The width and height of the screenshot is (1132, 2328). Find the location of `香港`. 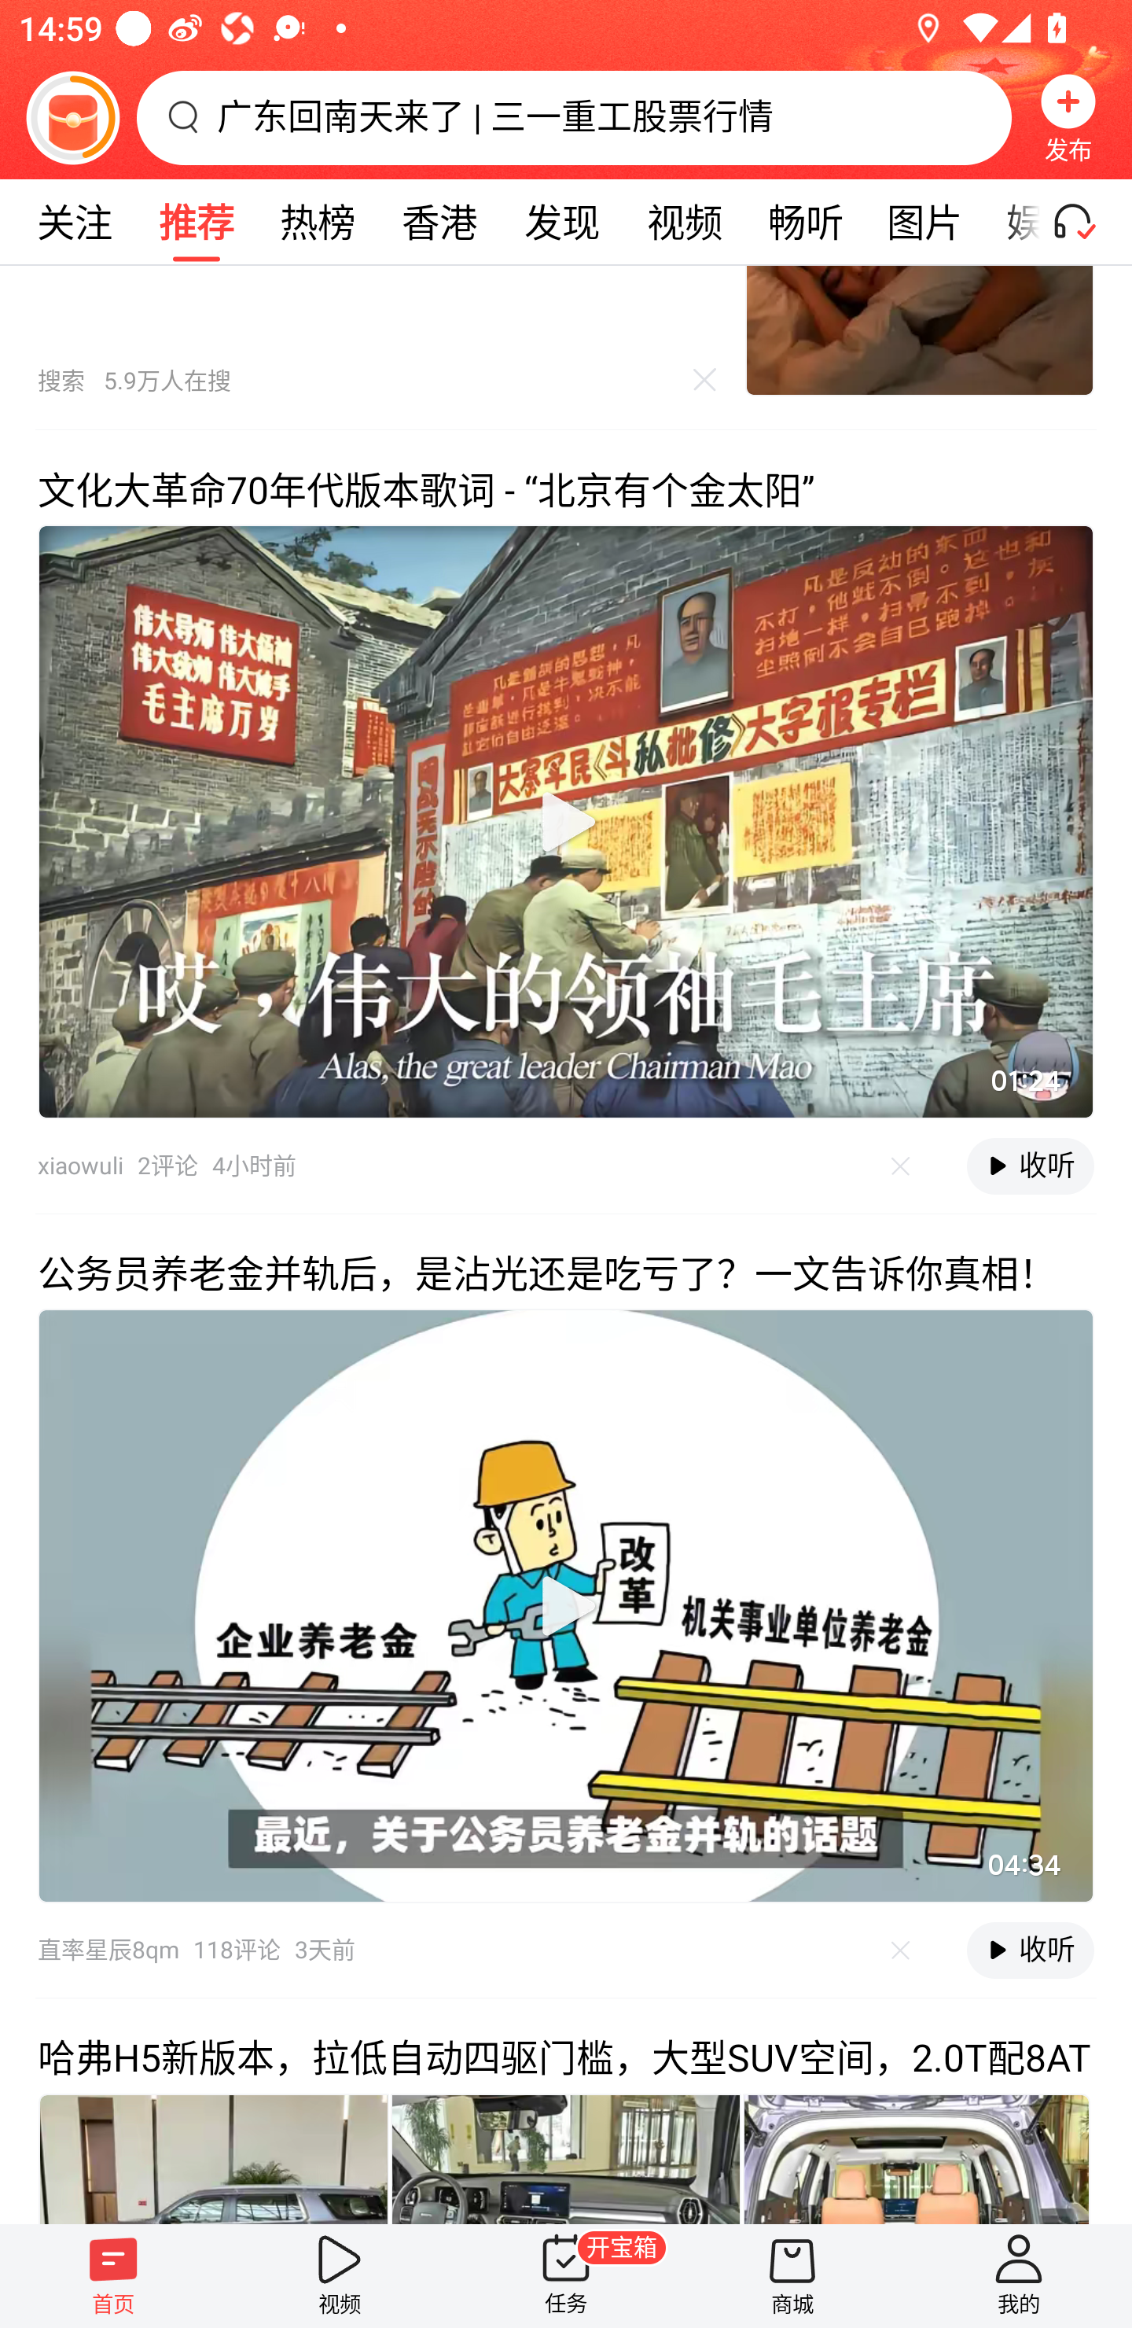

香港 is located at coordinates (439, 222).